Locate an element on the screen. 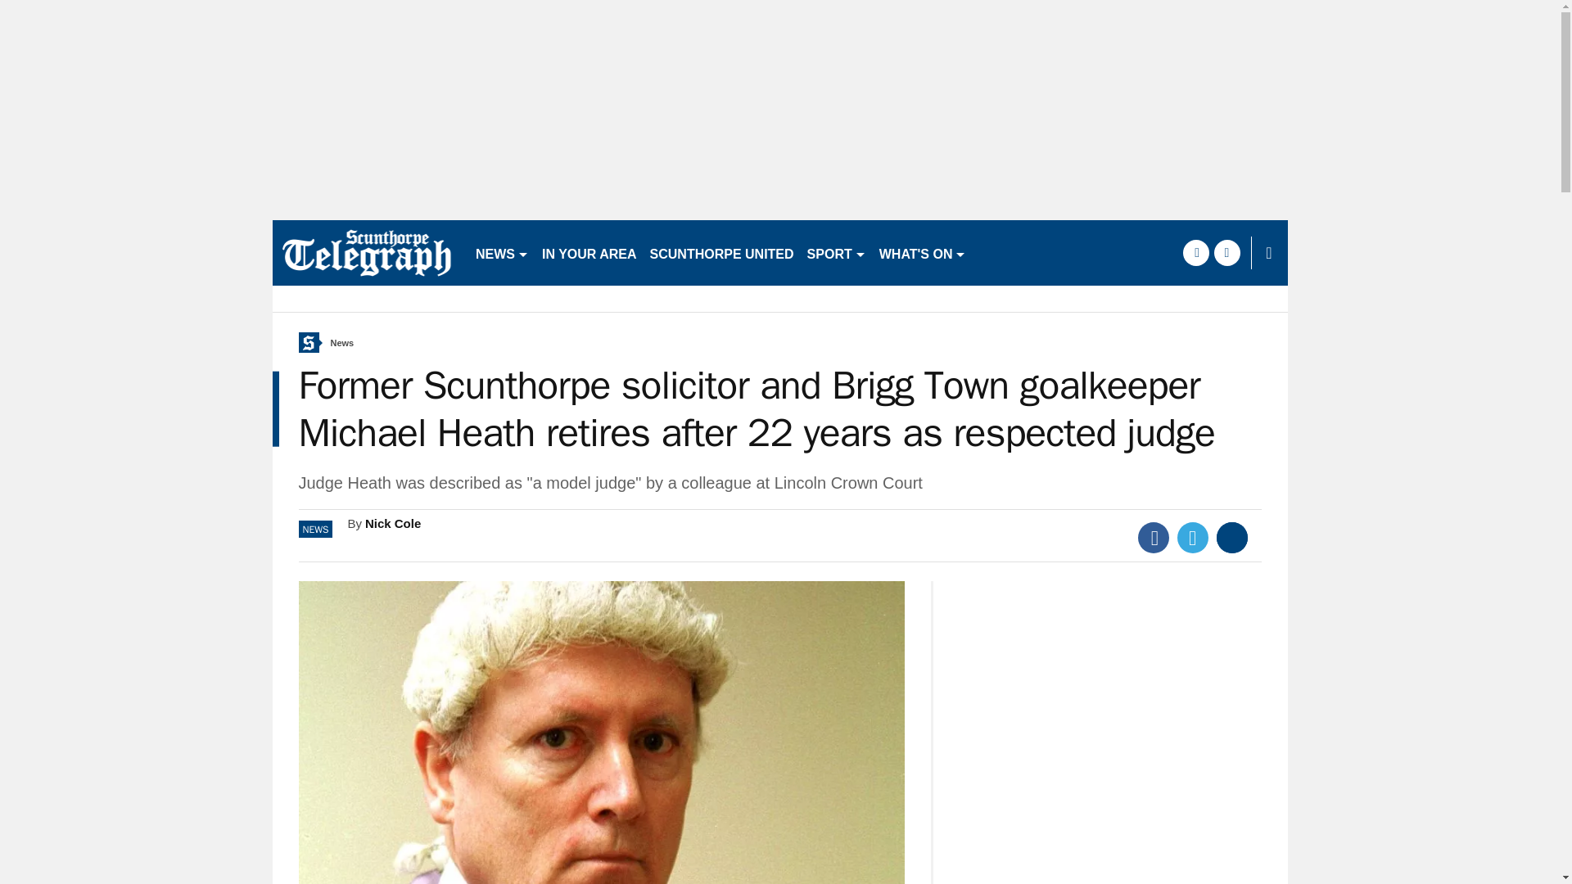 Image resolution: width=1572 pixels, height=884 pixels. scunthorpetelegraph is located at coordinates (366, 252).